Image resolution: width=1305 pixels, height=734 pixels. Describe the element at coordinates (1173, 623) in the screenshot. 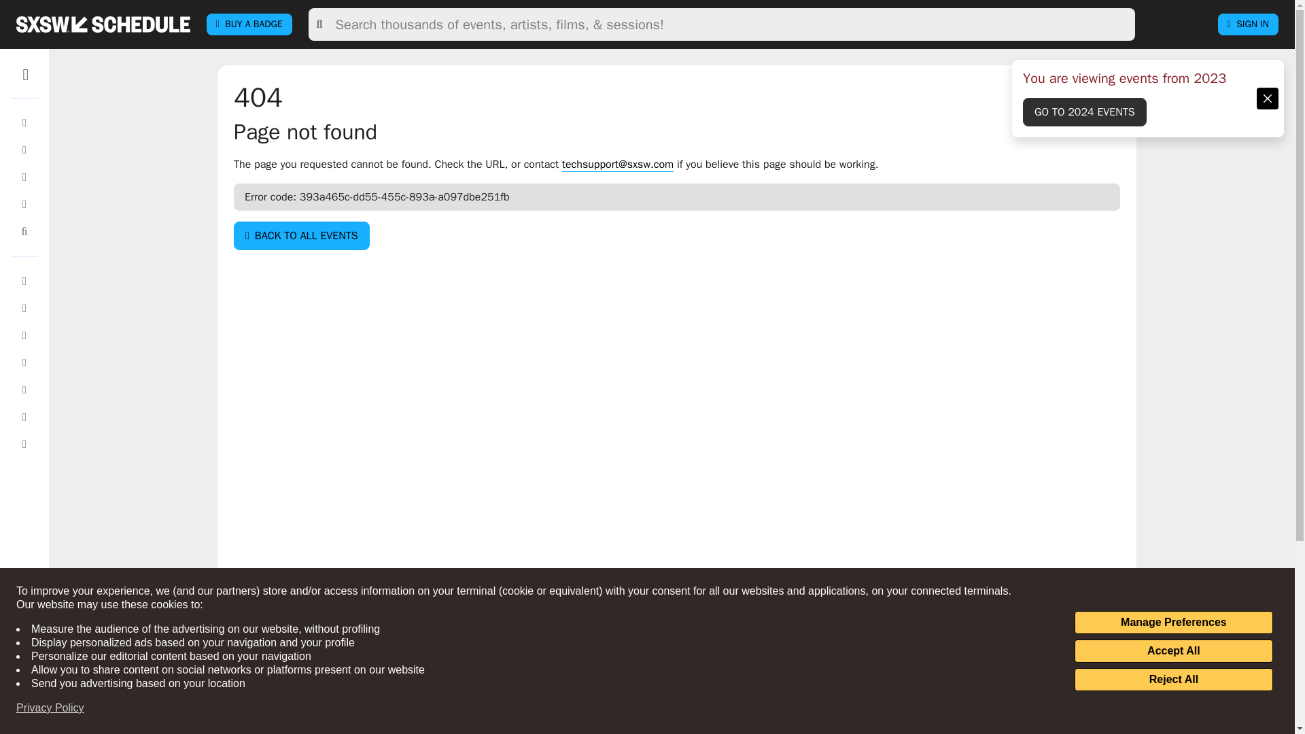

I see `Manage Preferences` at that location.